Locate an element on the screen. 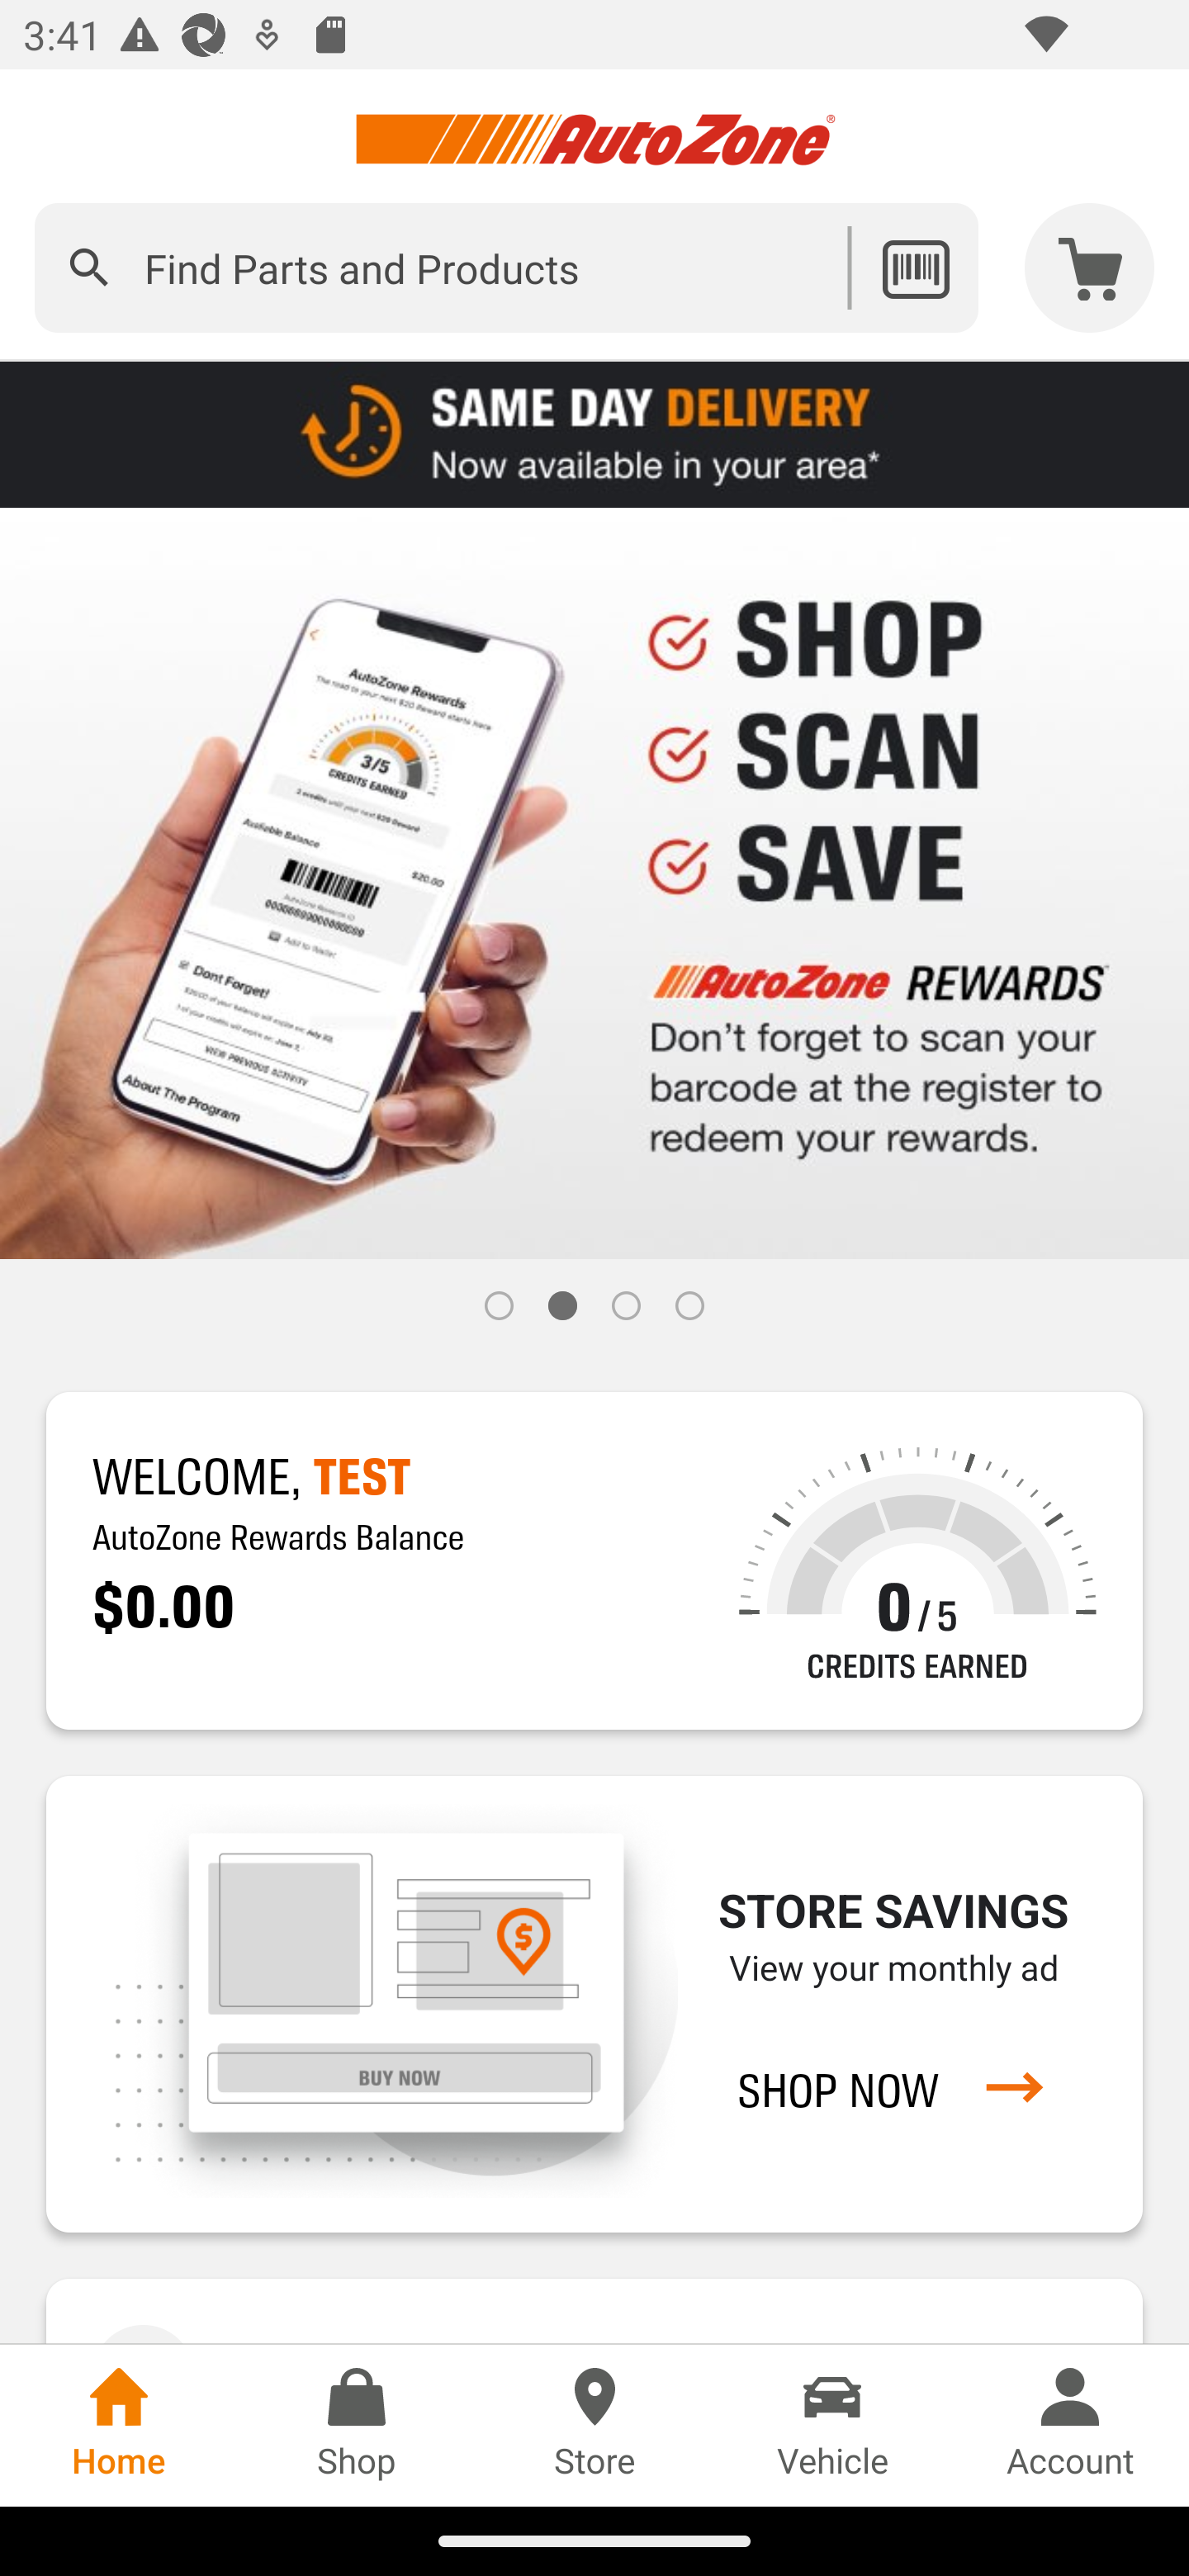   is located at coordinates (89, 268).